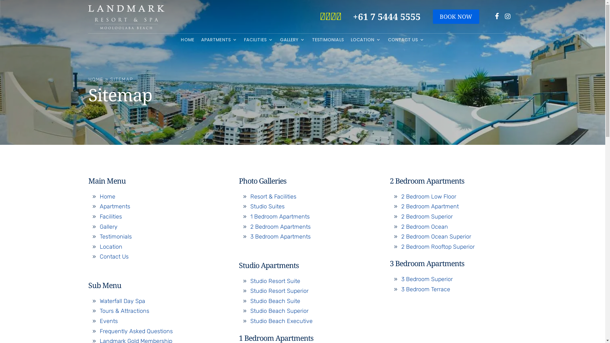 This screenshot has width=610, height=343. I want to click on Contact Us, so click(114, 257).